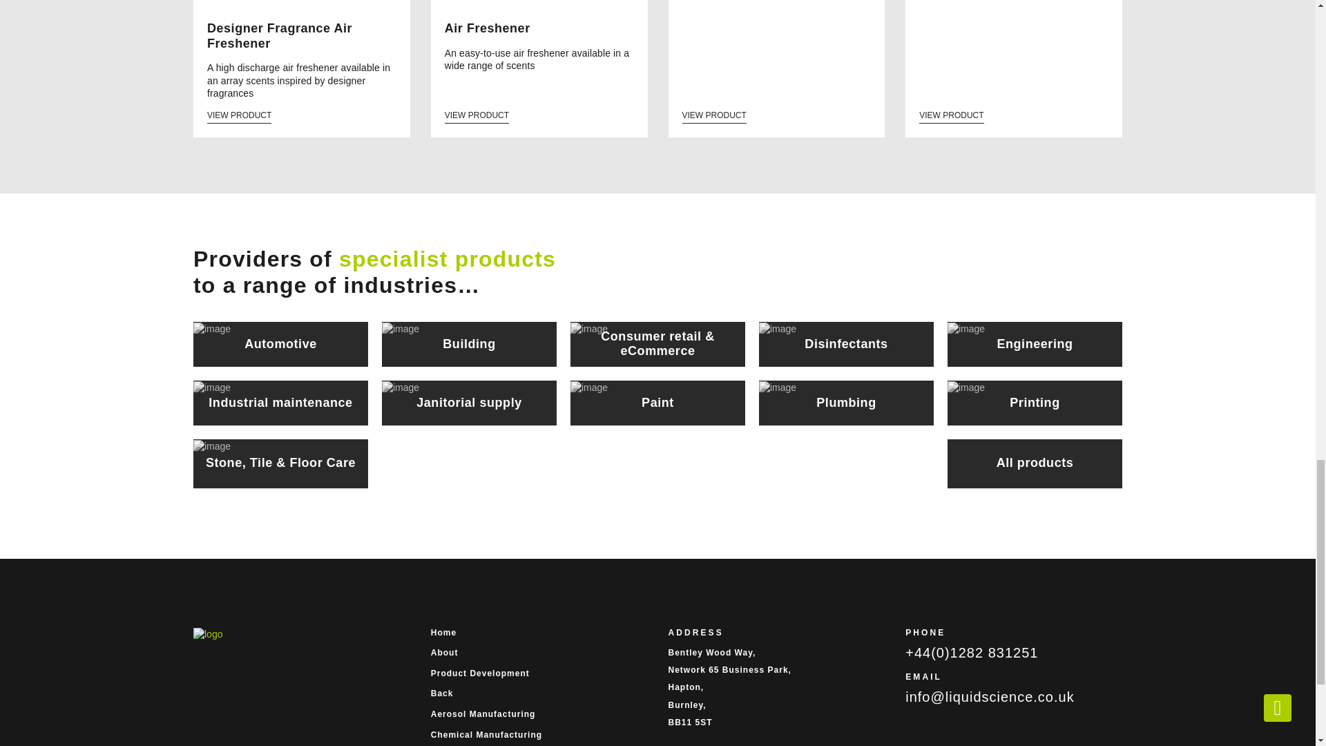 The height and width of the screenshot is (746, 1326). What do you see at coordinates (845, 402) in the screenshot?
I see `Plumbing` at bounding box center [845, 402].